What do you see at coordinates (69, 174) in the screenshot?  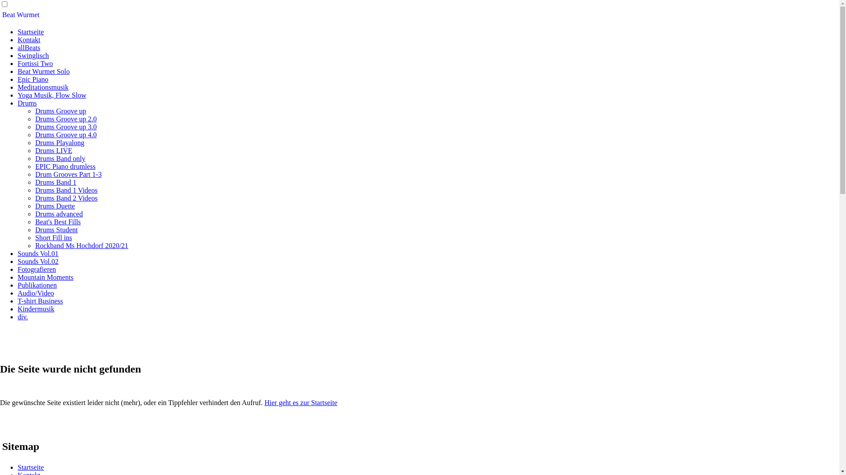 I see `Drum Grooves Part 1-3` at bounding box center [69, 174].